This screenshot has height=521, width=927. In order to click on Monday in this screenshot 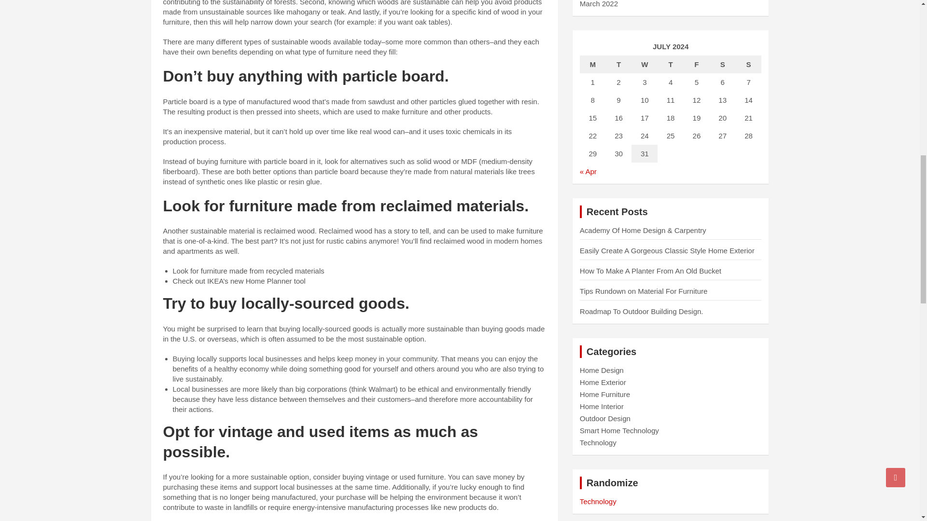, I will do `click(593, 64)`.